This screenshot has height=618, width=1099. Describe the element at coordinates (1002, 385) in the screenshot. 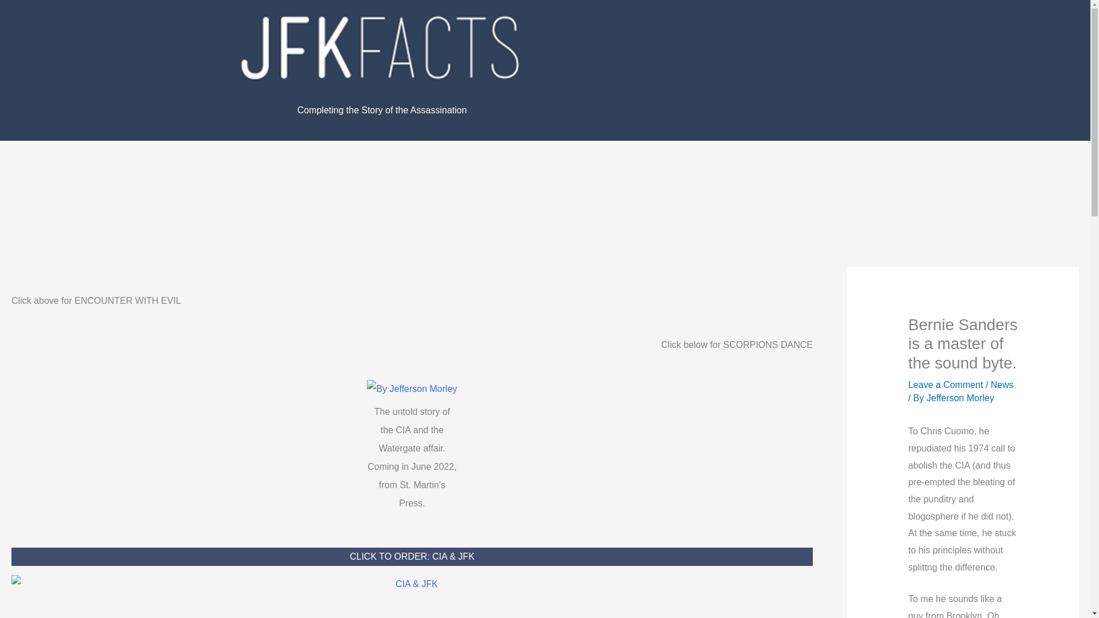

I see `News` at that location.